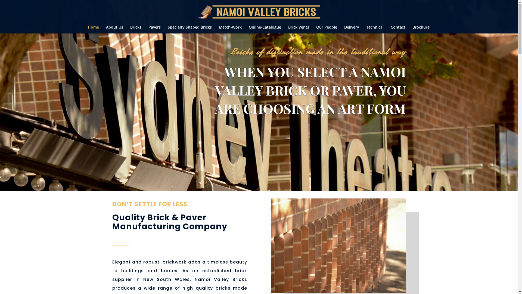  Describe the element at coordinates (265, 29) in the screenshot. I see `Online-Catalogue` at that location.